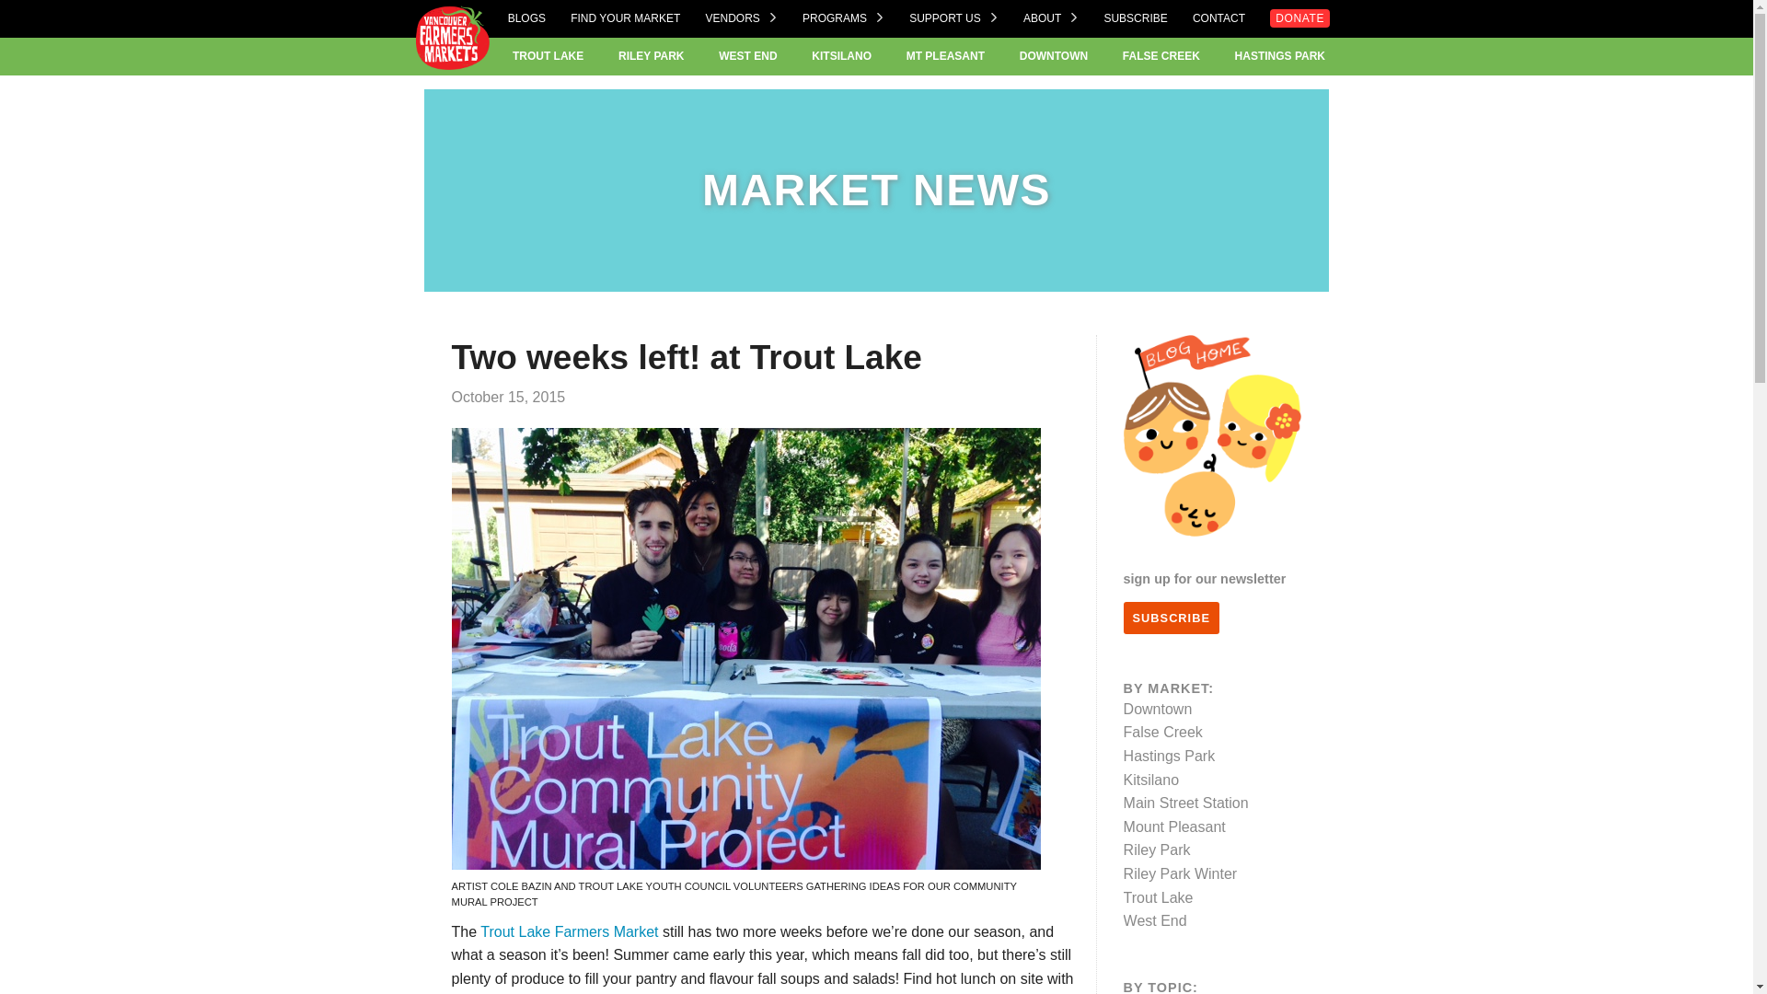 This screenshot has width=1767, height=994. Describe the element at coordinates (1134, 18) in the screenshot. I see `SUBSCRIBE` at that location.